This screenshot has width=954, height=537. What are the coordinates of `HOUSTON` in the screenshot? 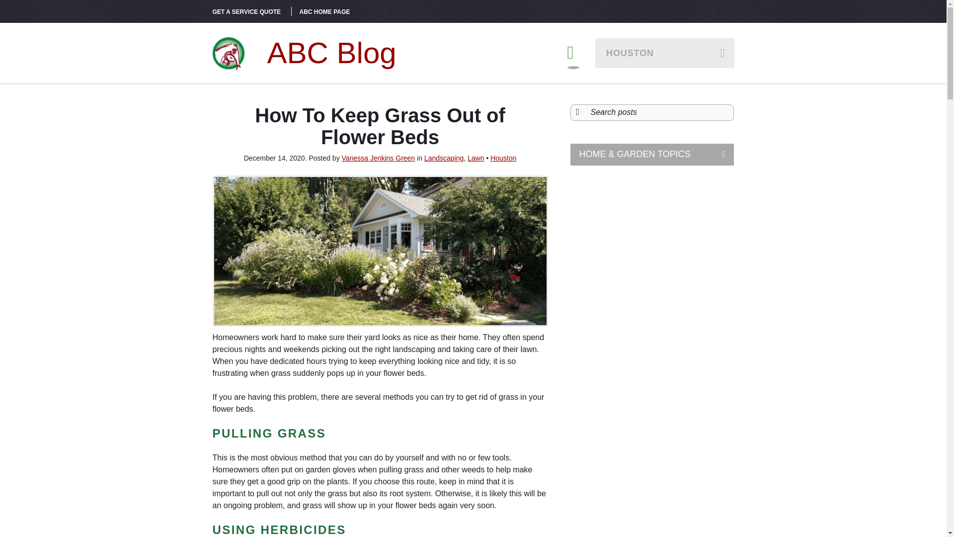 It's located at (665, 53).